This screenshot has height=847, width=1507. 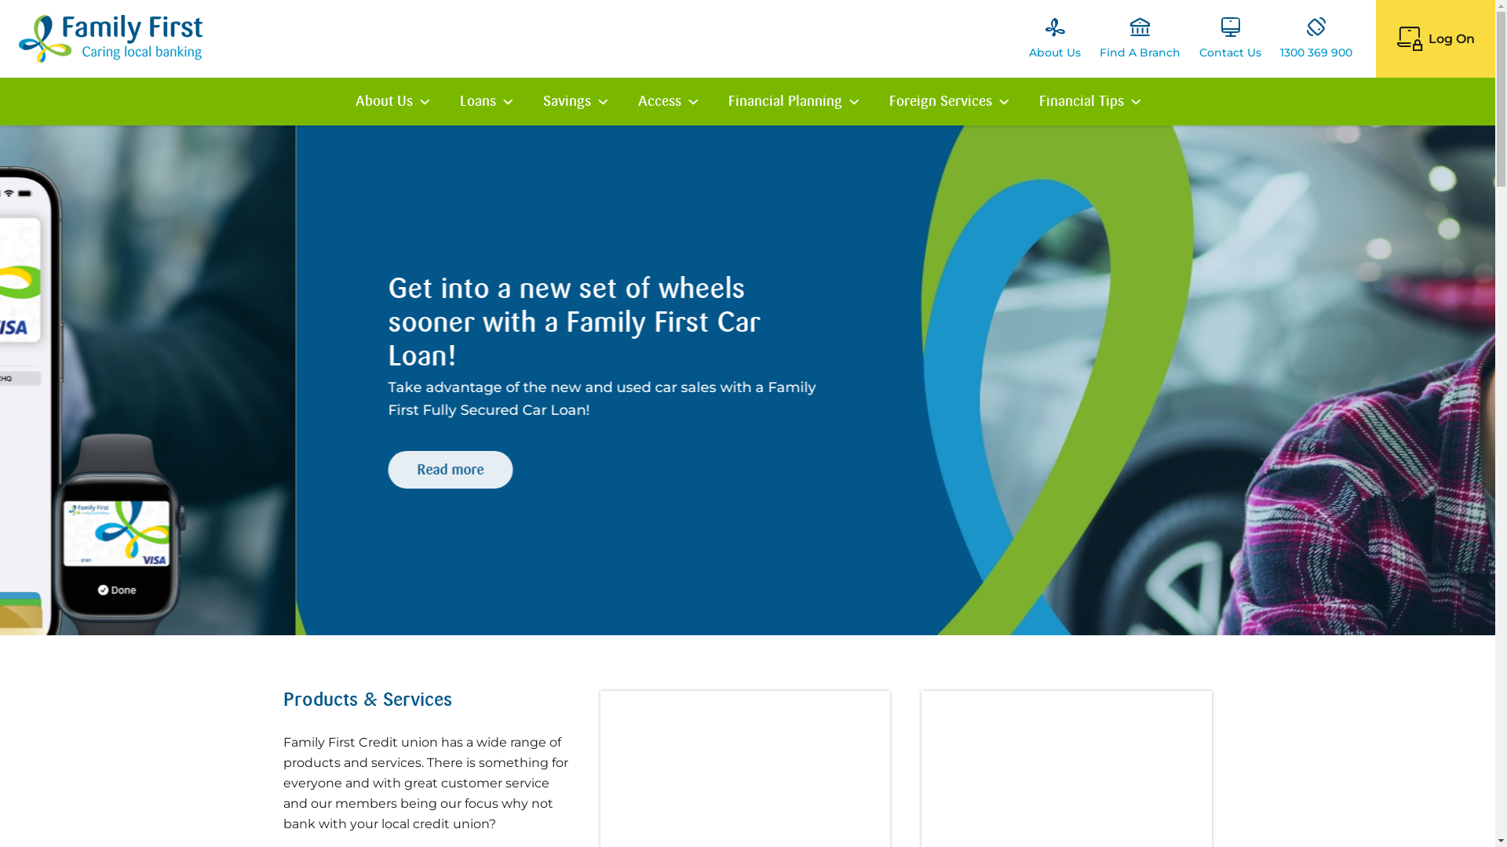 I want to click on Financial Tips, so click(x=1089, y=102).